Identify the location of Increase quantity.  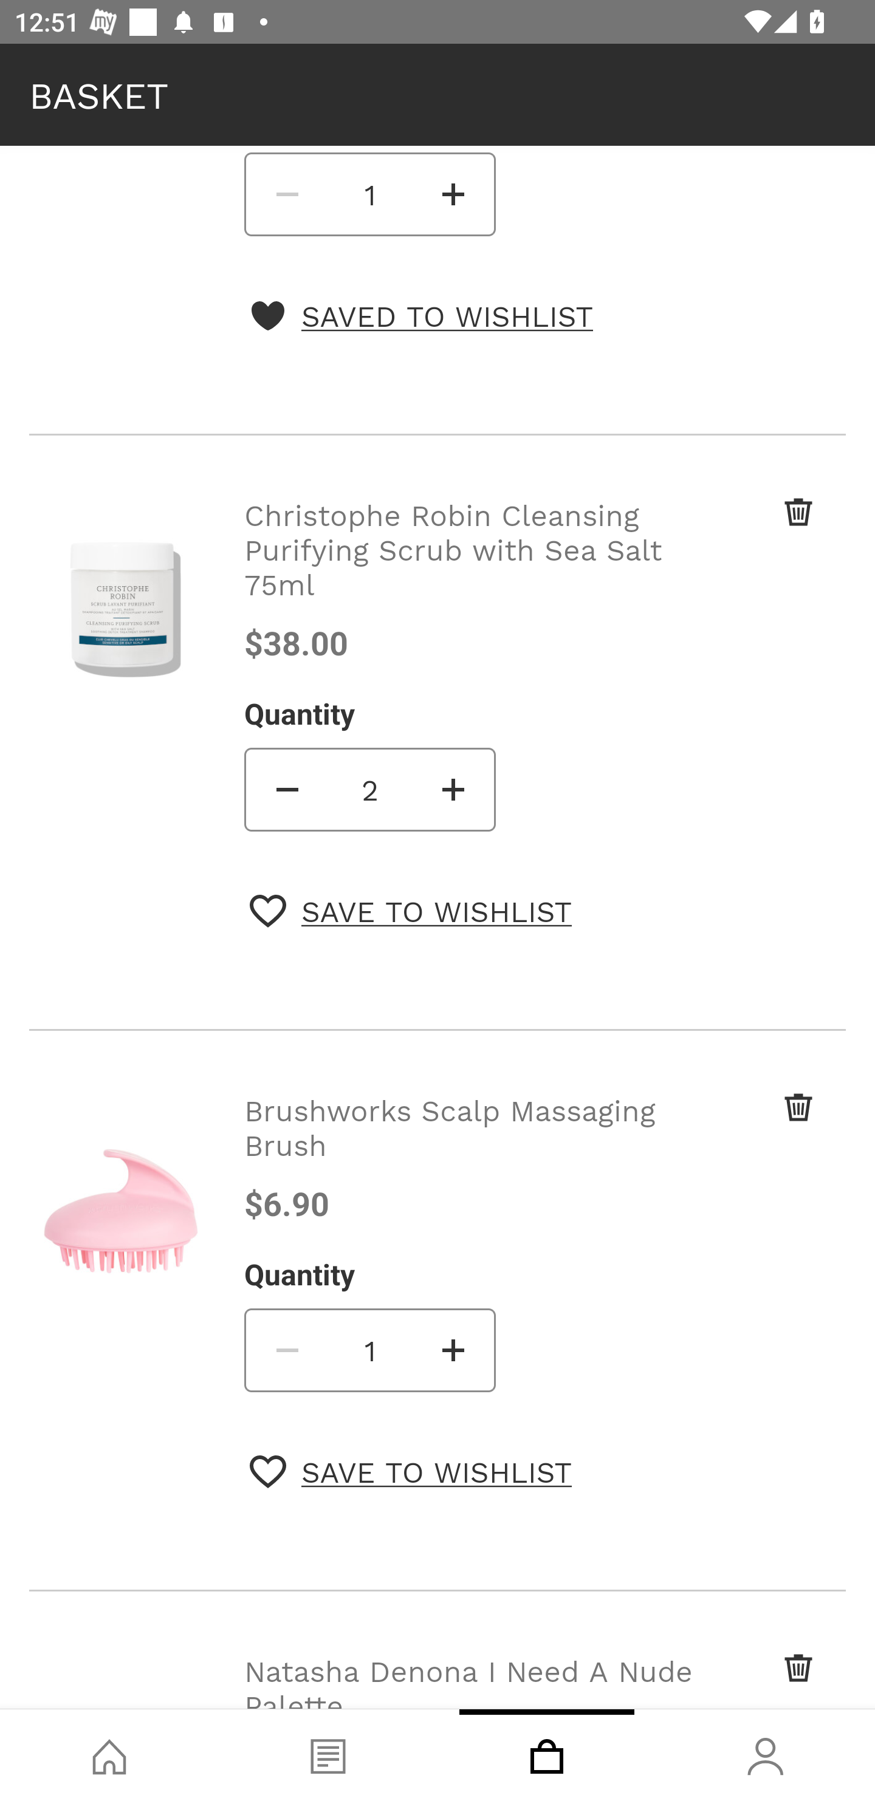
(454, 789).